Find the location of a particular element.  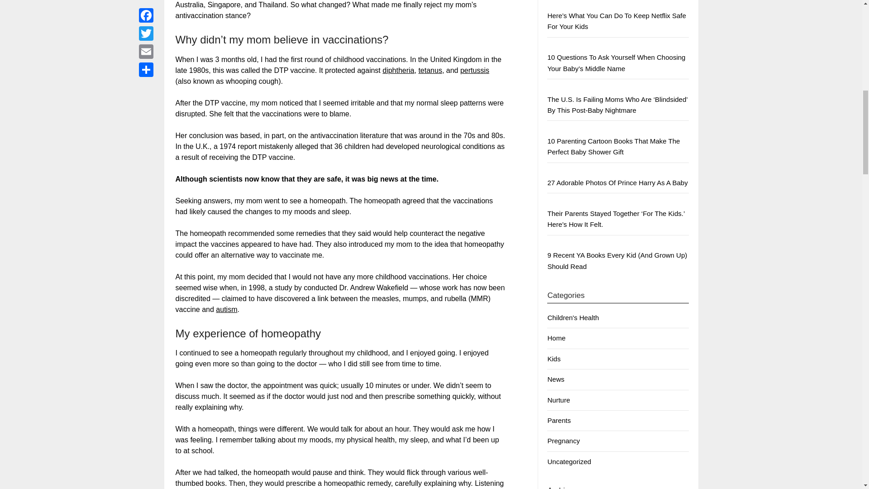

autism is located at coordinates (226, 310).